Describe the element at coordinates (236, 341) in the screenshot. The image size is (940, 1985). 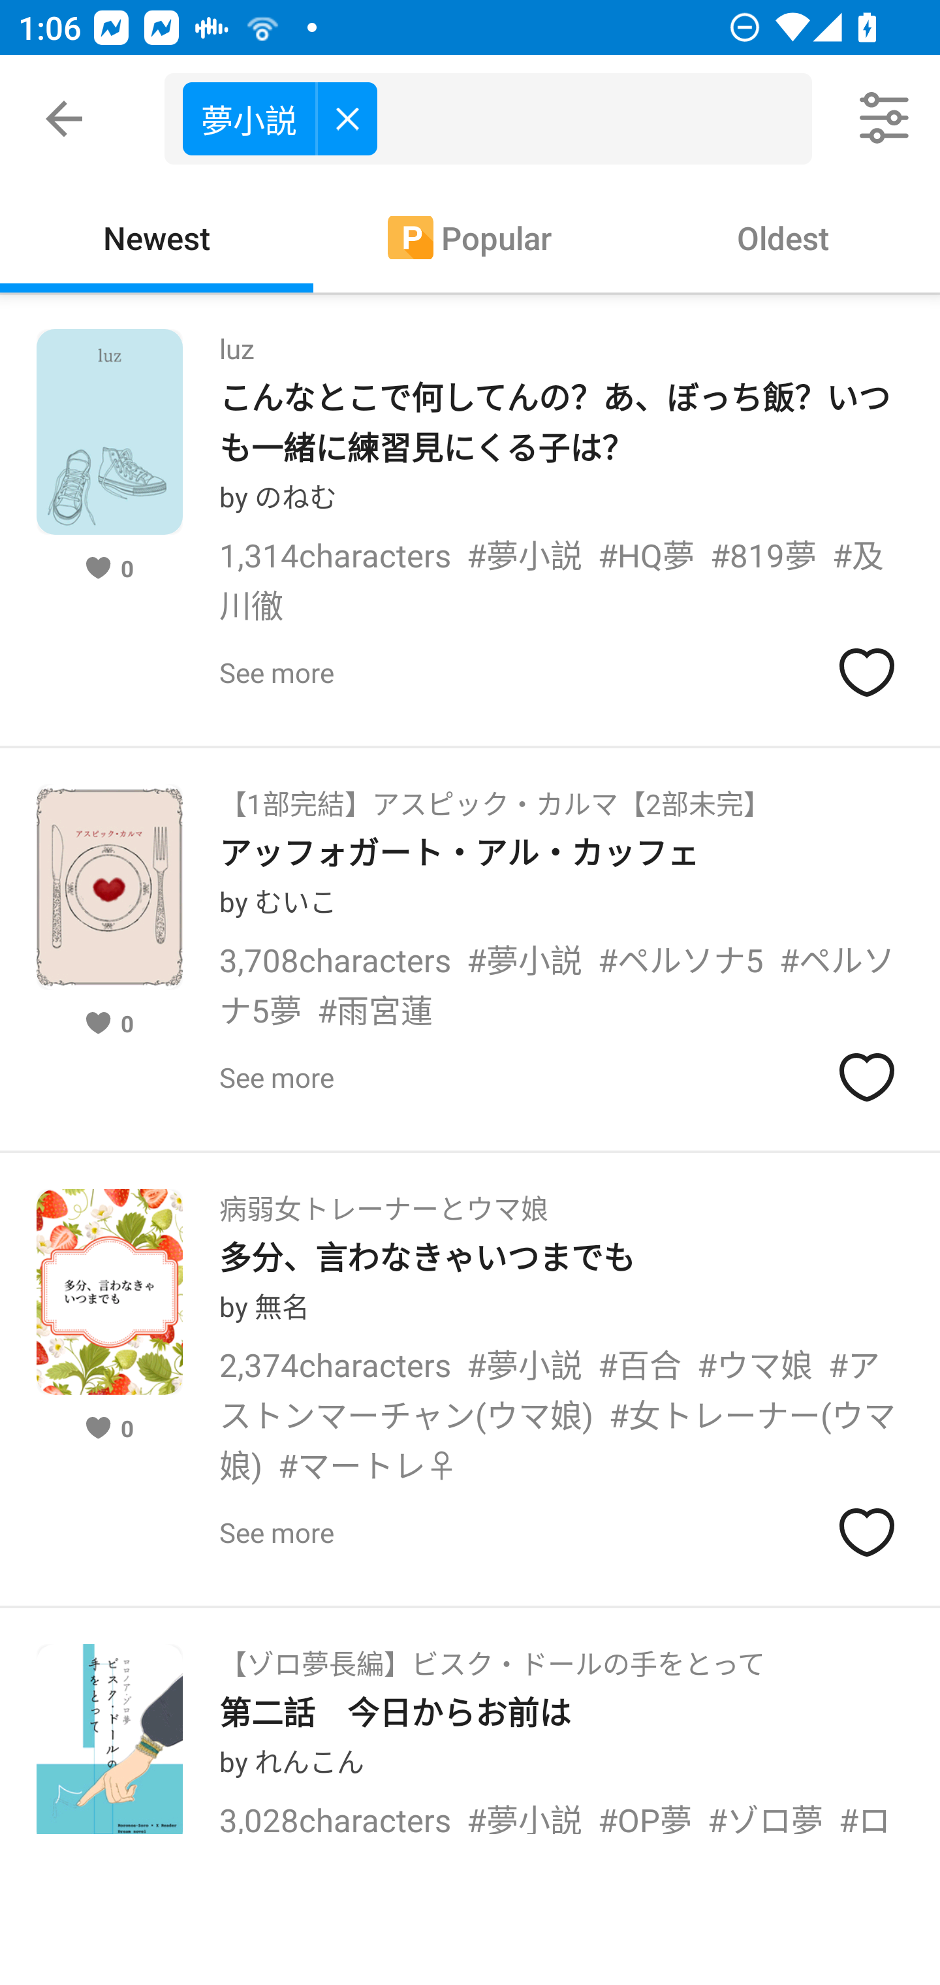
I see `luz` at that location.